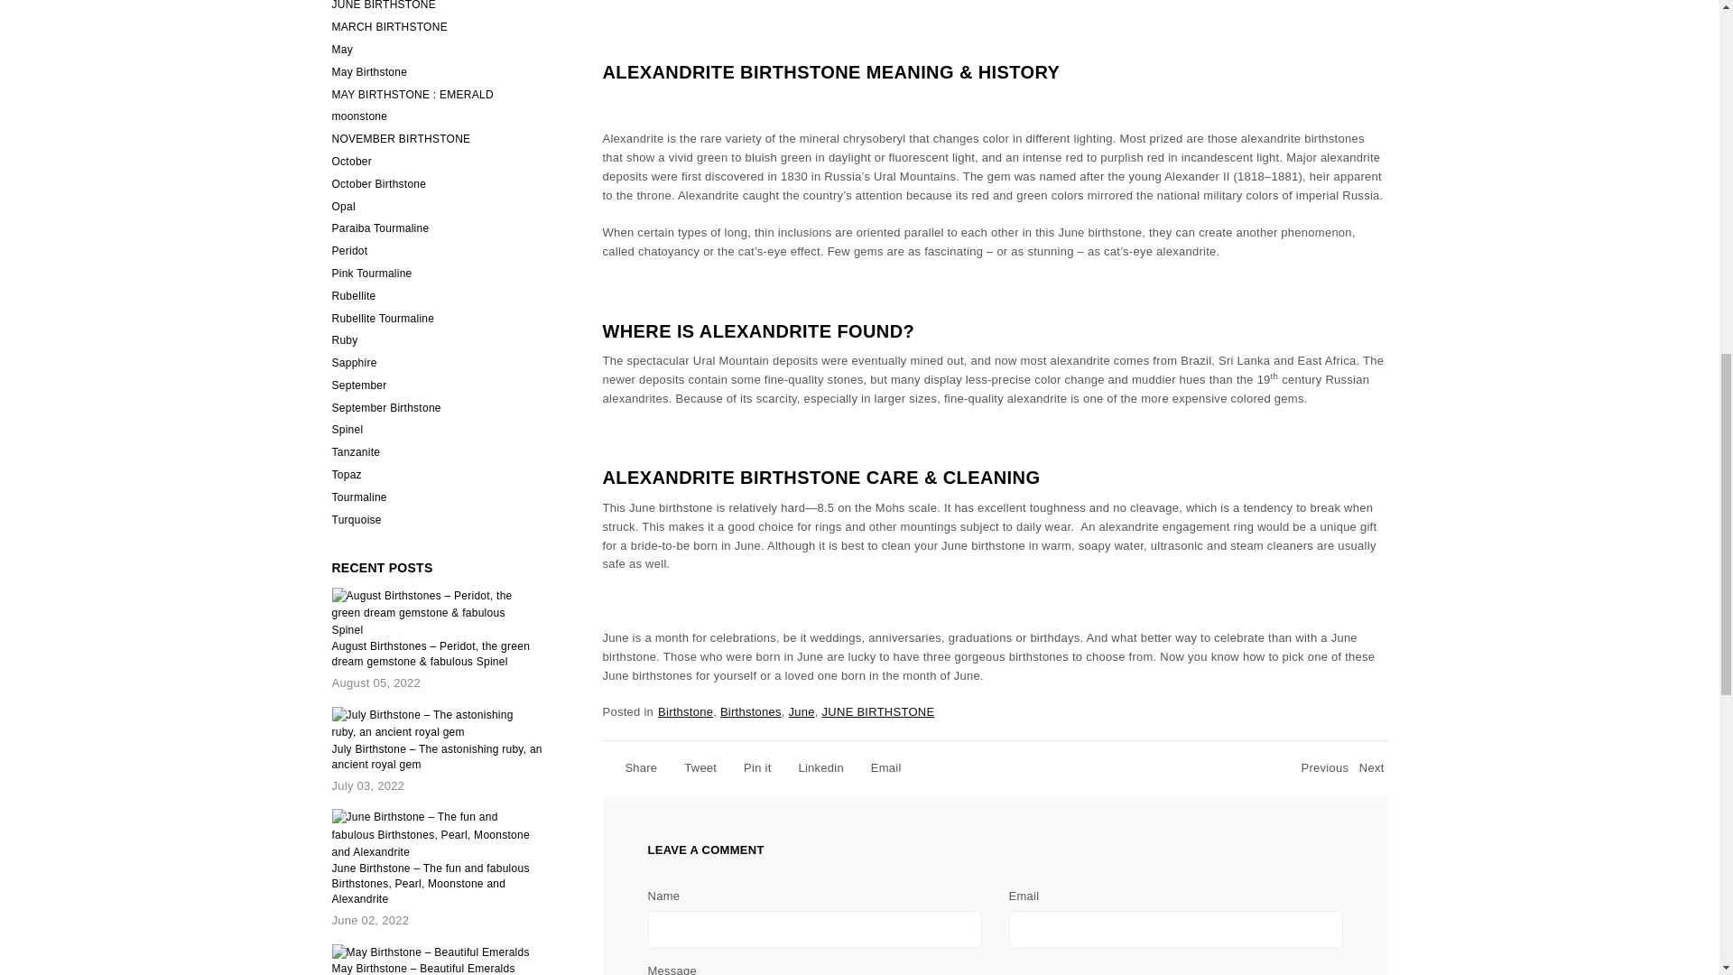 The width and height of the screenshot is (1733, 975). I want to click on Pin on Pinterest, so click(747, 768).